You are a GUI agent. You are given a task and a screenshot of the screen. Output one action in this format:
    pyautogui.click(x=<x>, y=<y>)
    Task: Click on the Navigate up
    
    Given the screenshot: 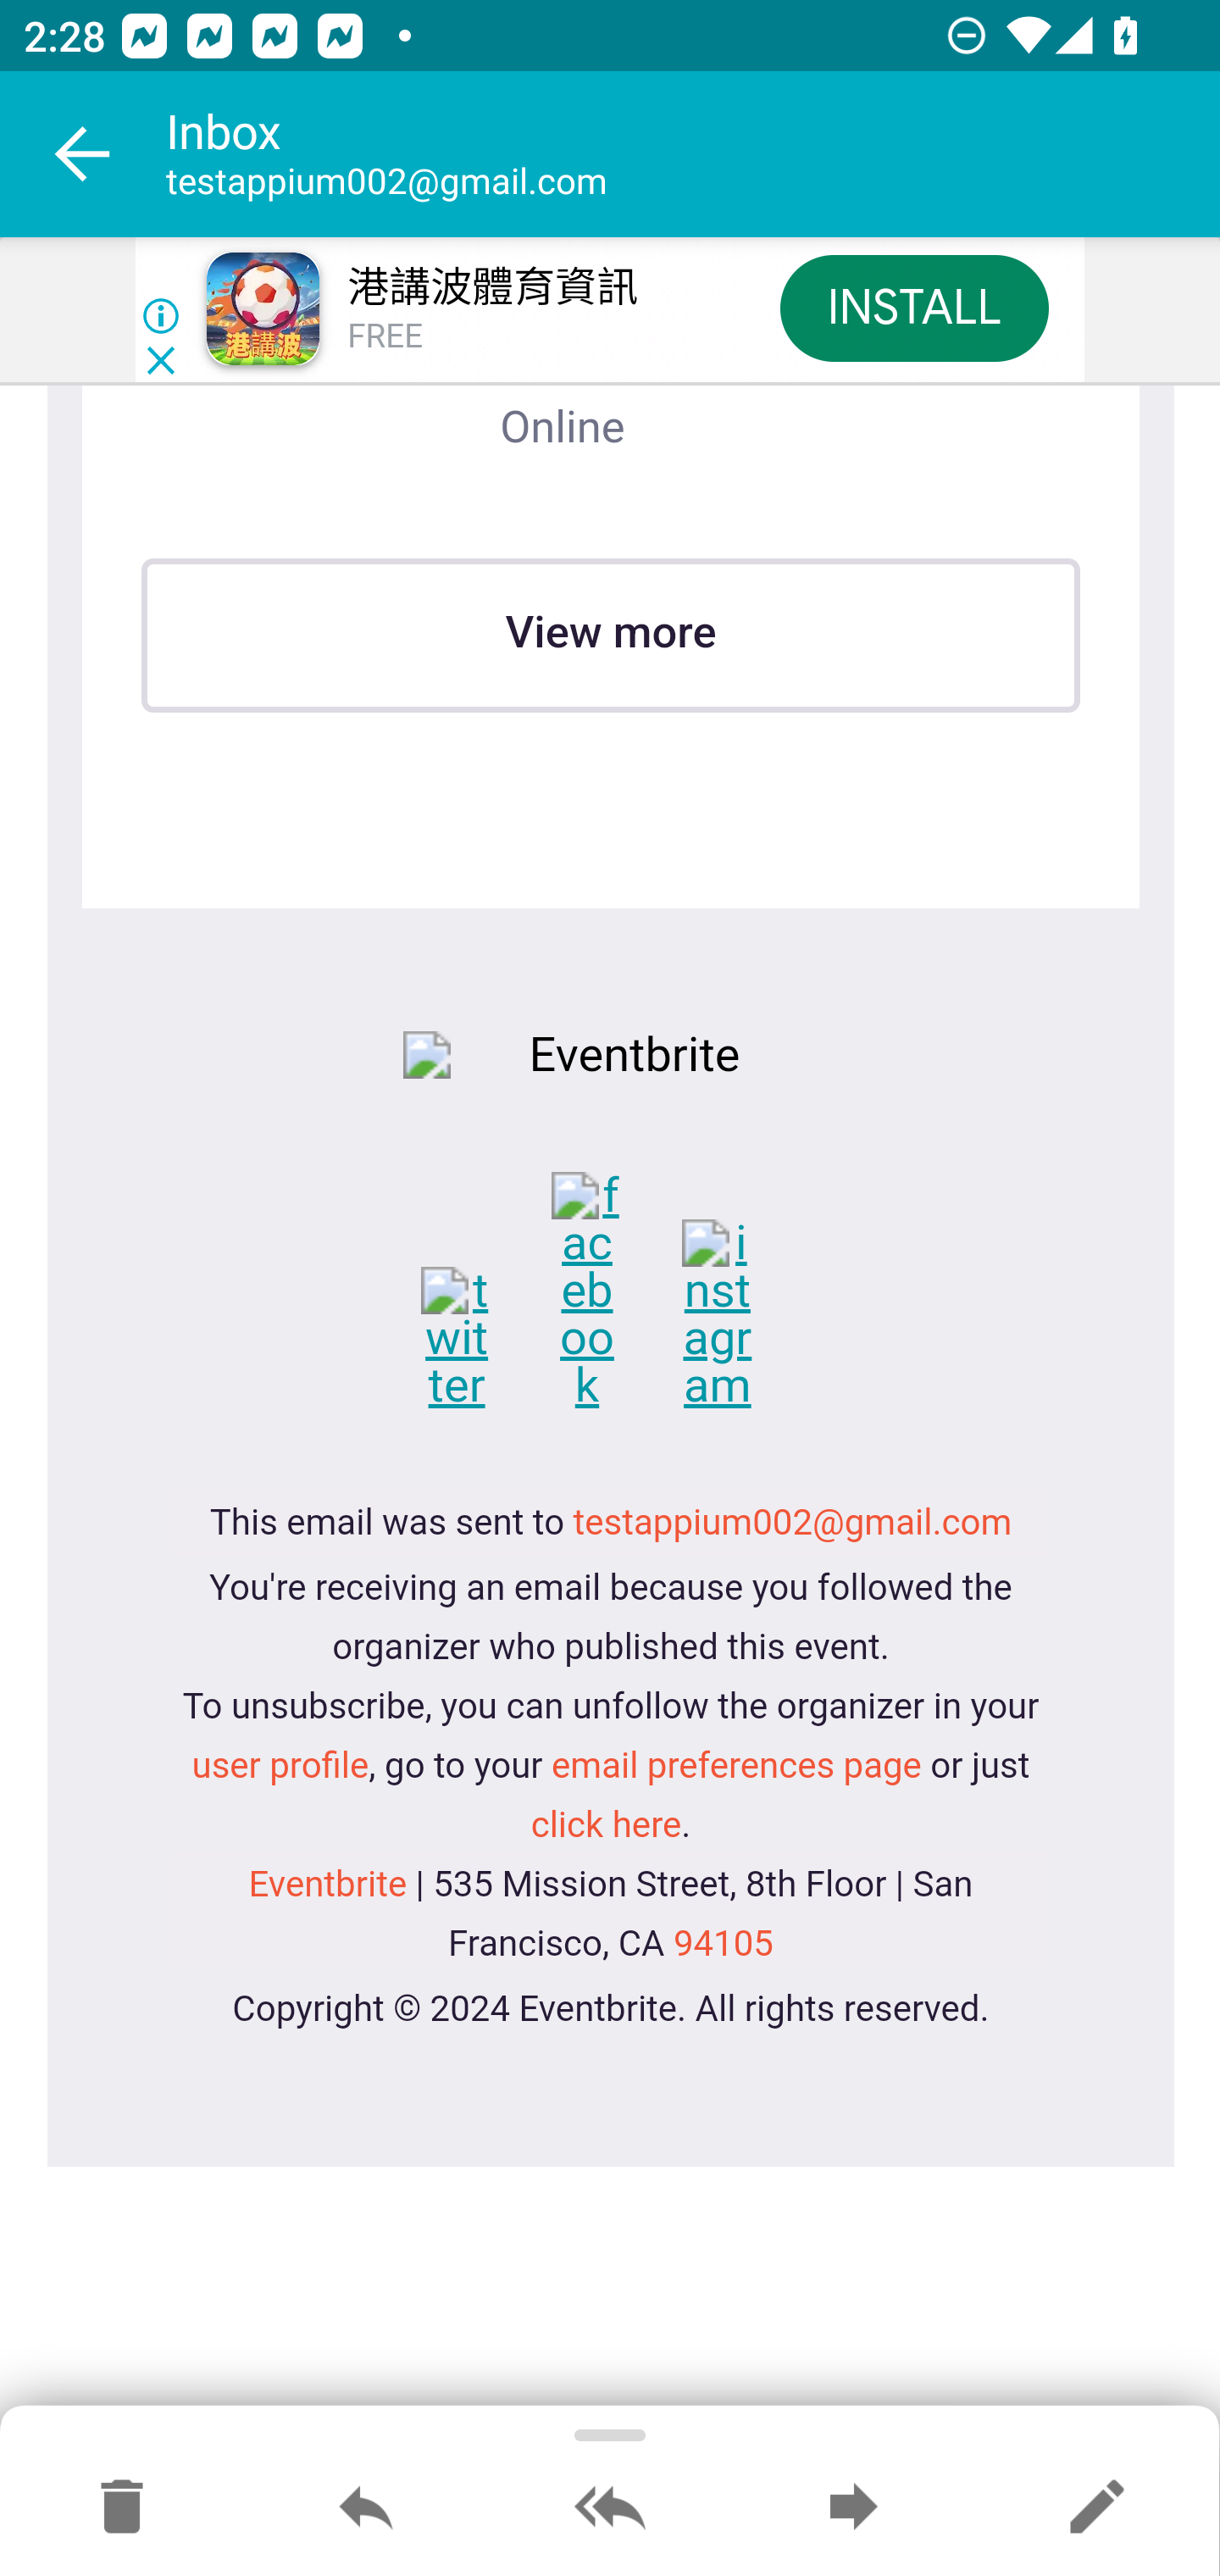 What is the action you would take?
    pyautogui.click(x=83, y=154)
    